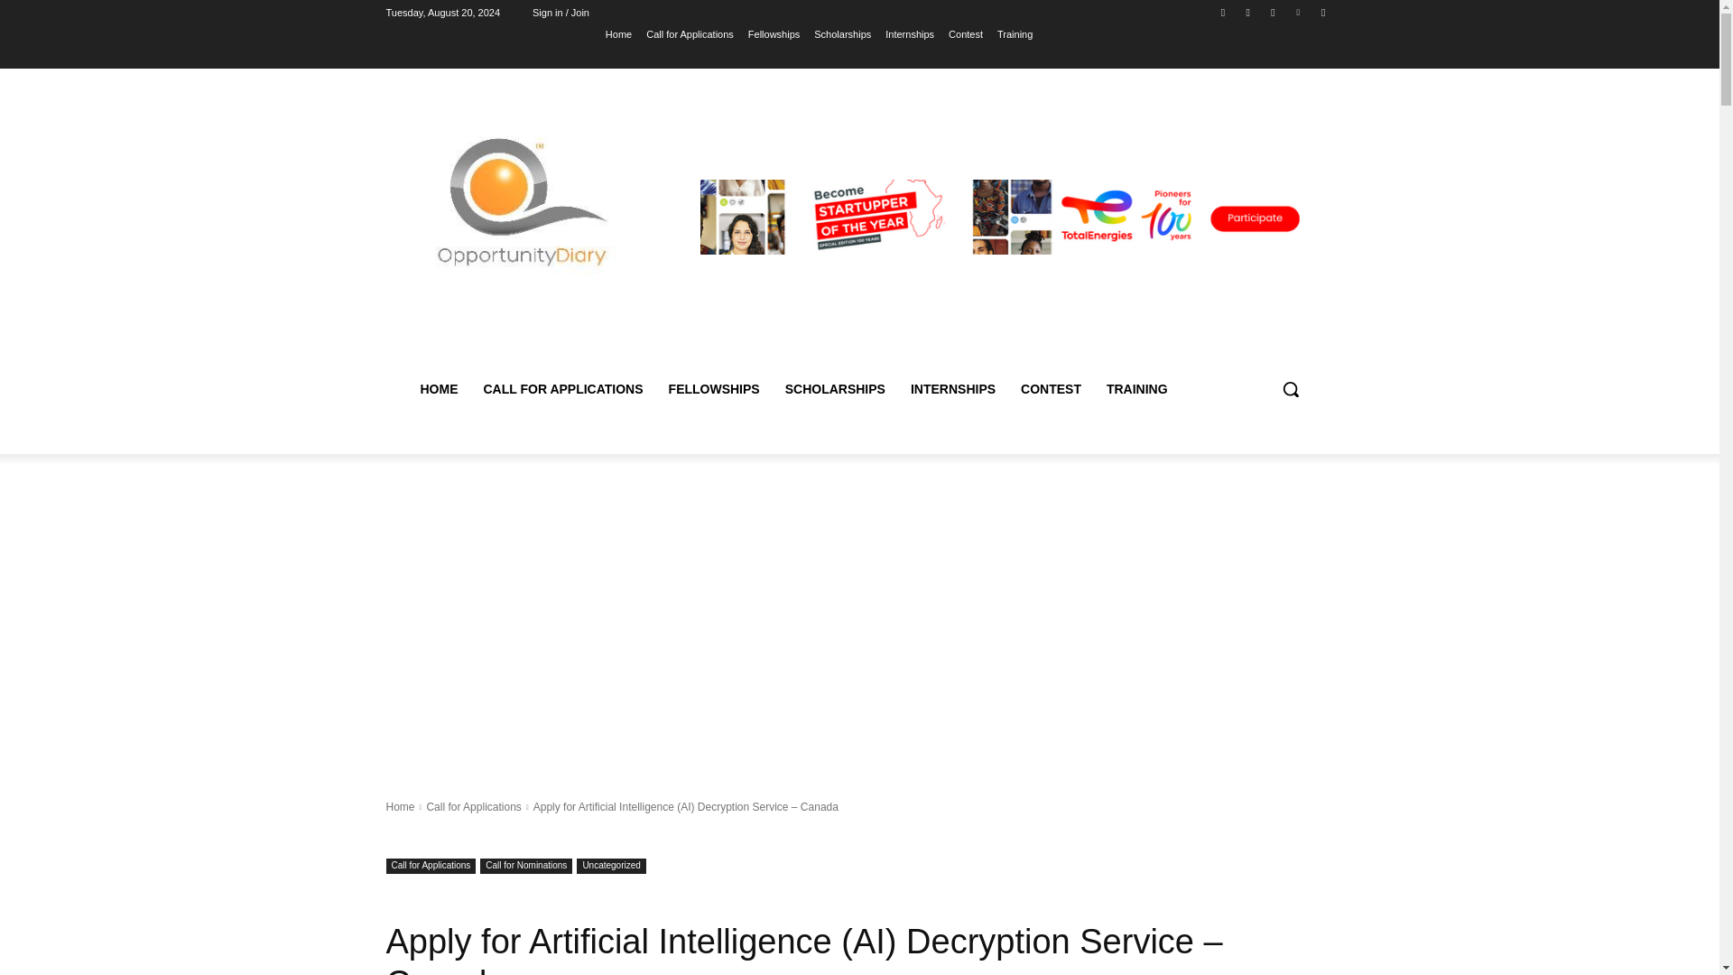 Image resolution: width=1733 pixels, height=975 pixels. I want to click on Fellowships, so click(774, 33).